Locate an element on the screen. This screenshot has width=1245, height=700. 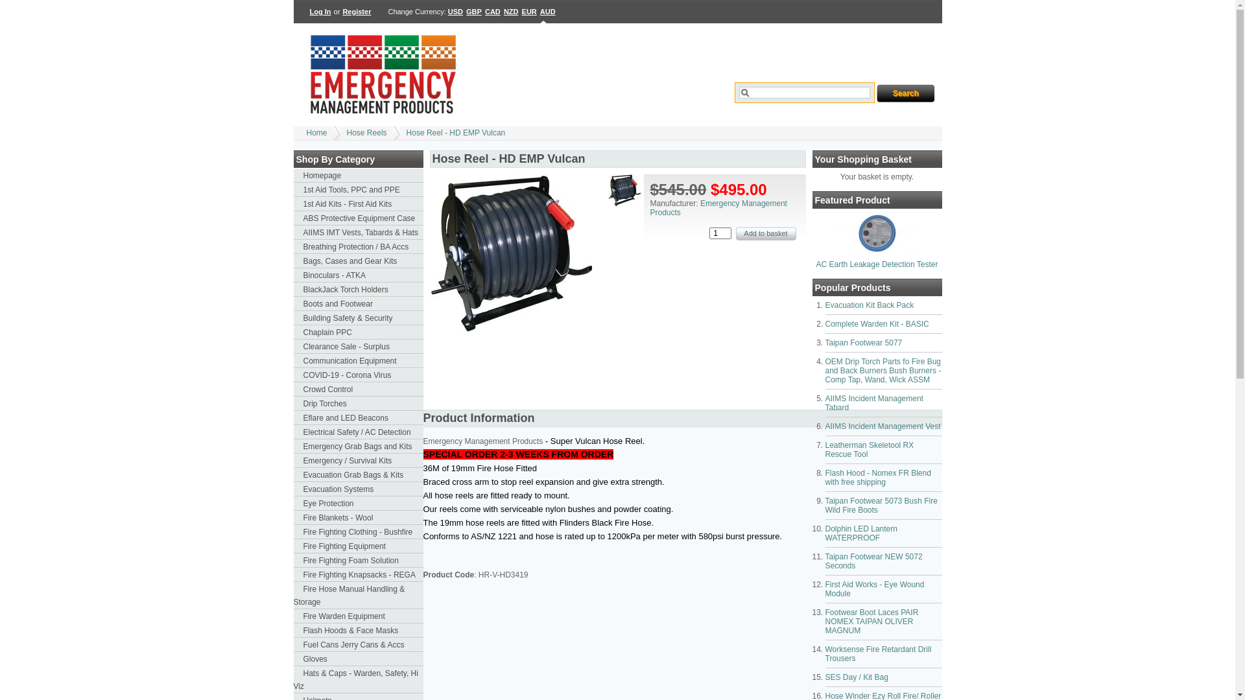
Taipan Footwear 5077 is located at coordinates (864, 343).